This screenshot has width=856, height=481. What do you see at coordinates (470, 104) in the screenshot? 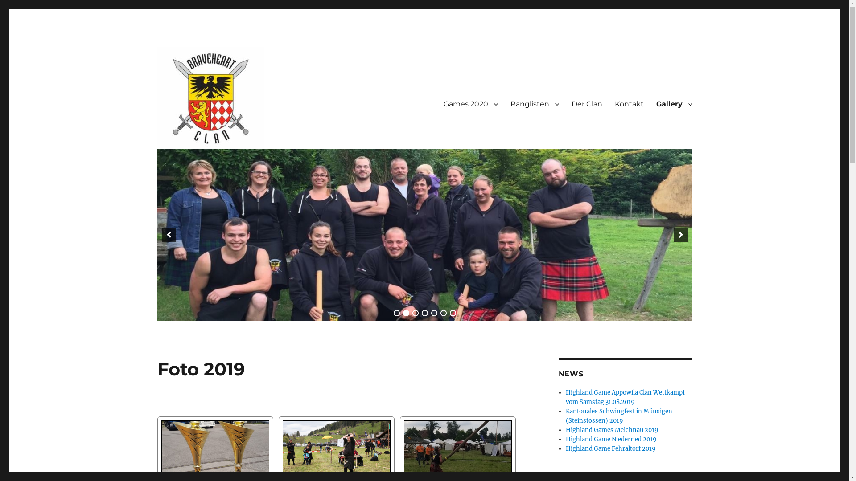
I see `Games 2020` at bounding box center [470, 104].